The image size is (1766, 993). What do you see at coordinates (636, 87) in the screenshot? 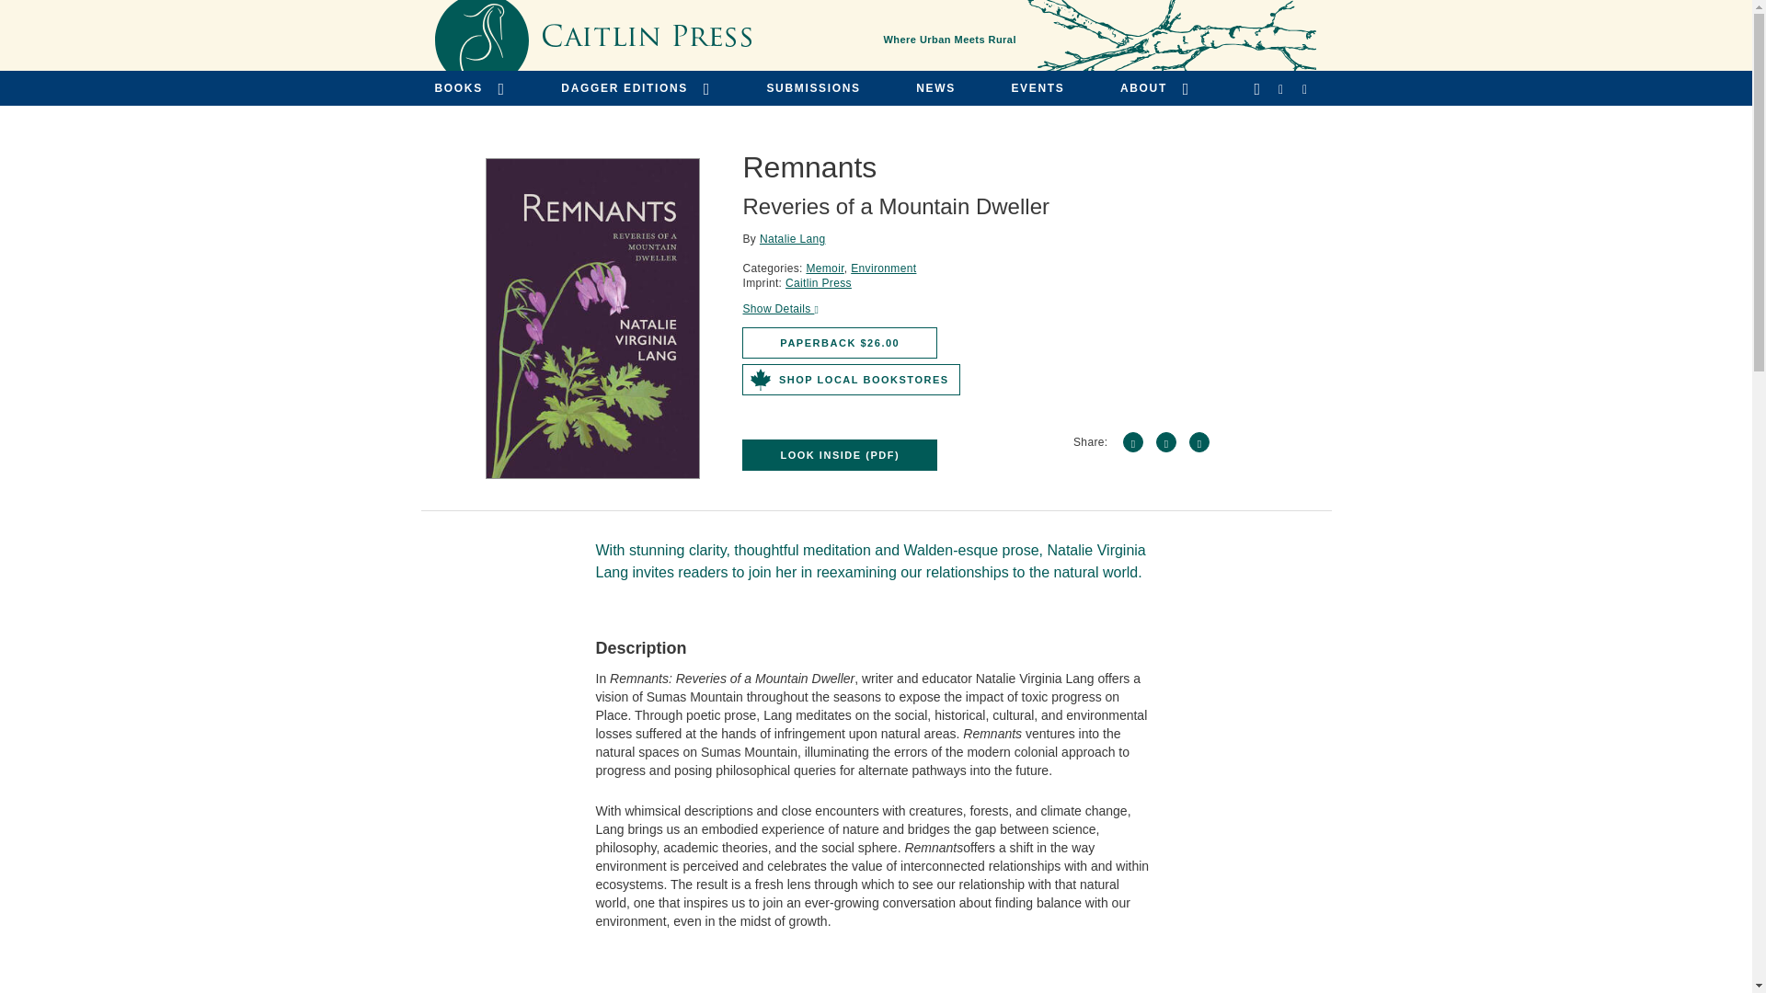
I see `DAGGER EDITIONS` at bounding box center [636, 87].